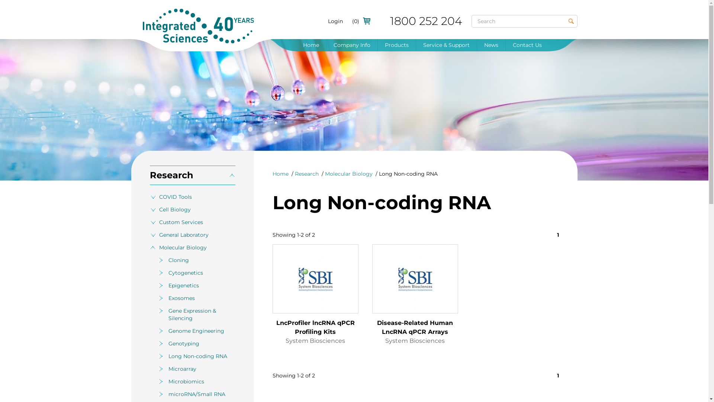 This screenshot has width=714, height=402. I want to click on Contact Us, so click(527, 45).